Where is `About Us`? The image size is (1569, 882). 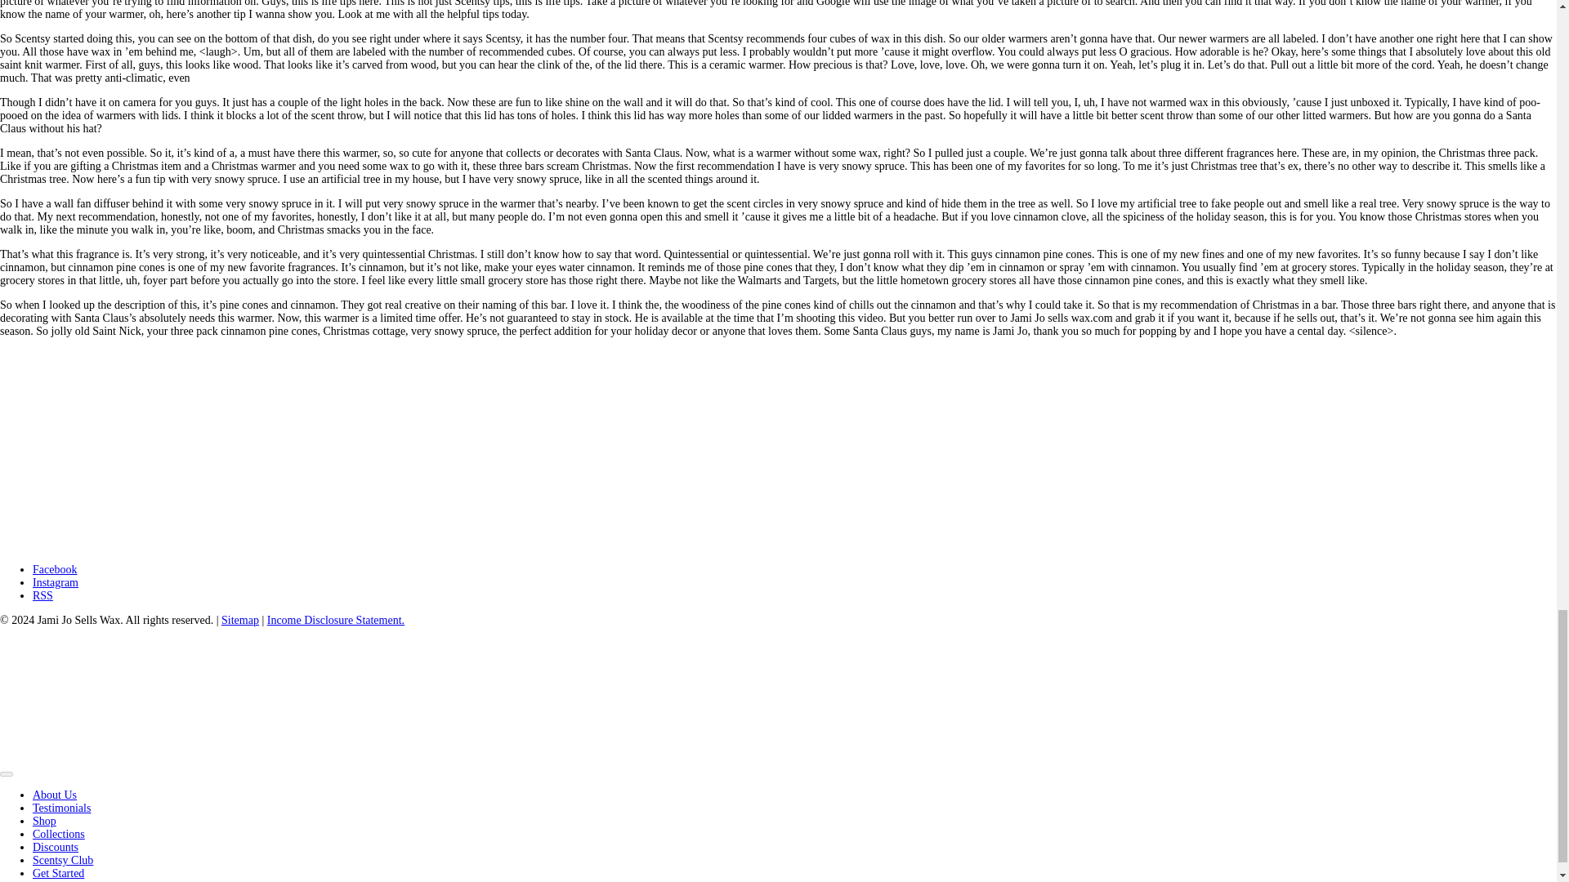 About Us is located at coordinates (55, 794).